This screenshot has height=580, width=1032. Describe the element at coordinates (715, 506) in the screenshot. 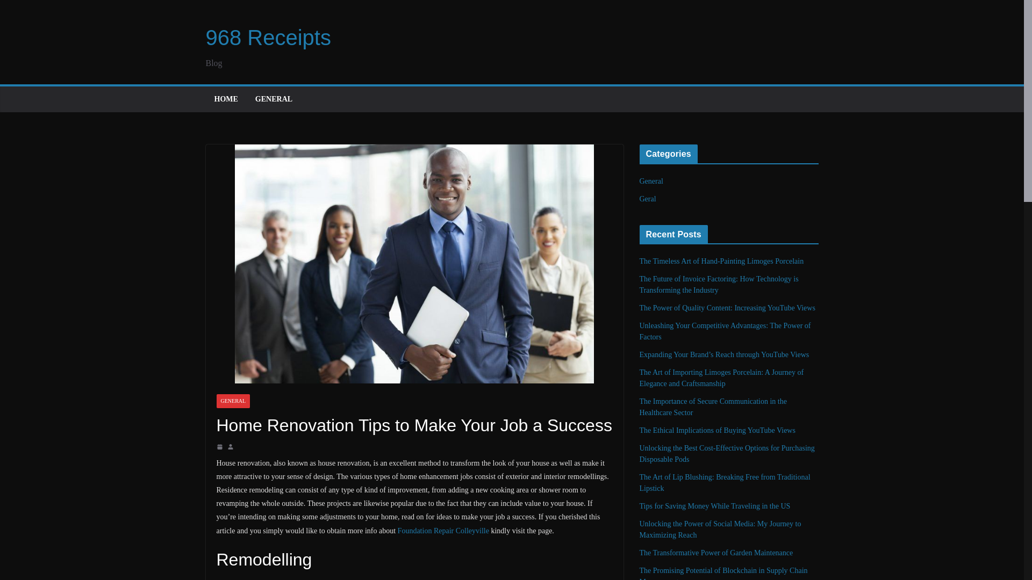

I see `Tips for Saving Money While Traveling in the US` at that location.